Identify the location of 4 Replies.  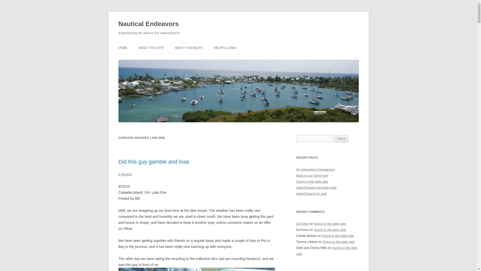
(125, 174).